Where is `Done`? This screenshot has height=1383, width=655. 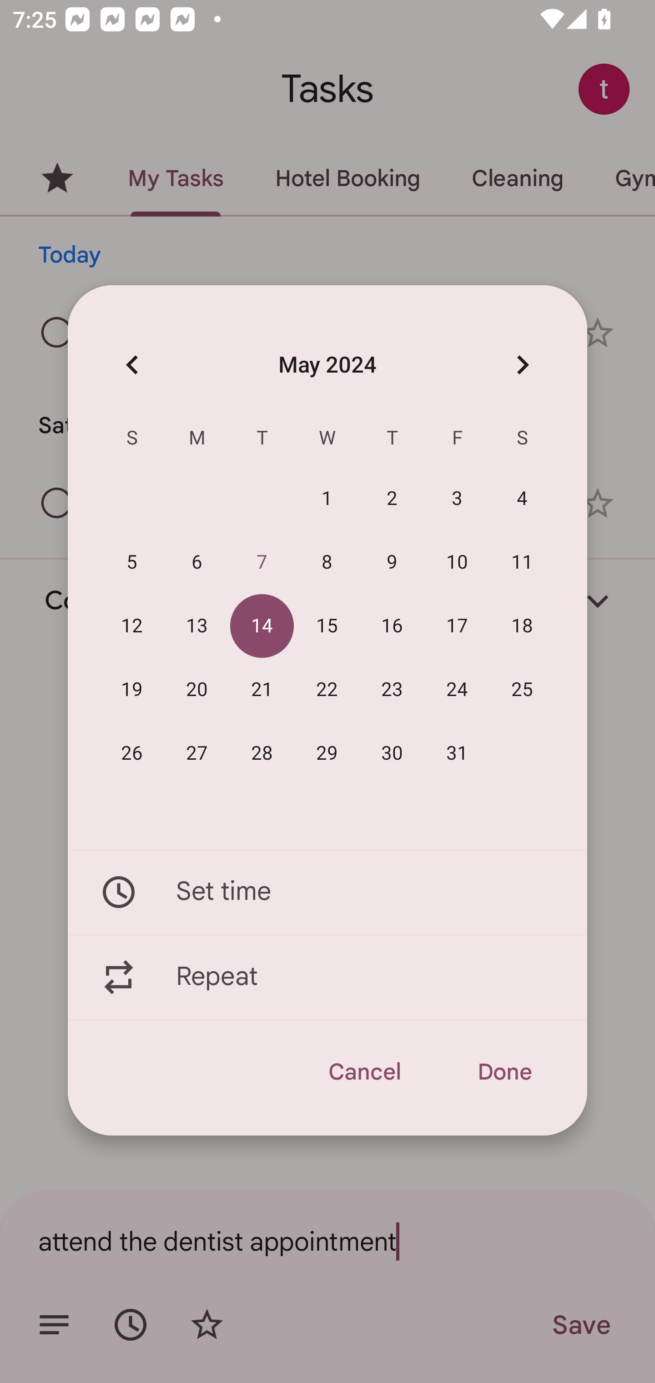
Done is located at coordinates (504, 1072).